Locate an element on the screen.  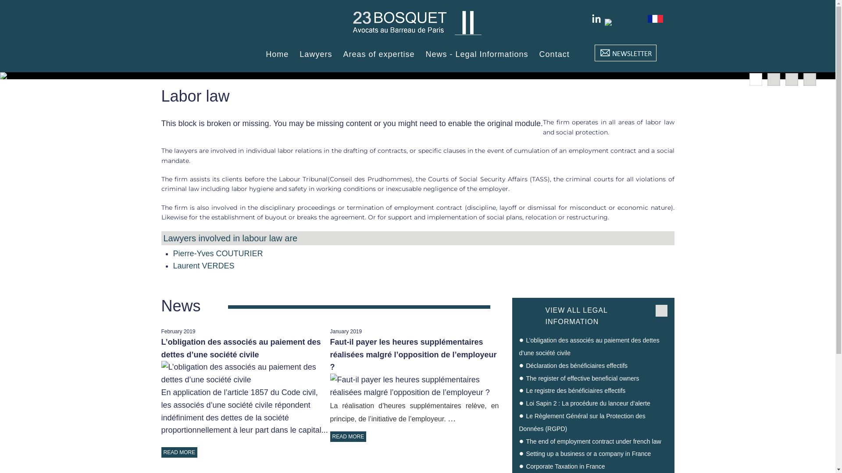
Pierre-Yves COUTURIER is located at coordinates (218, 254).